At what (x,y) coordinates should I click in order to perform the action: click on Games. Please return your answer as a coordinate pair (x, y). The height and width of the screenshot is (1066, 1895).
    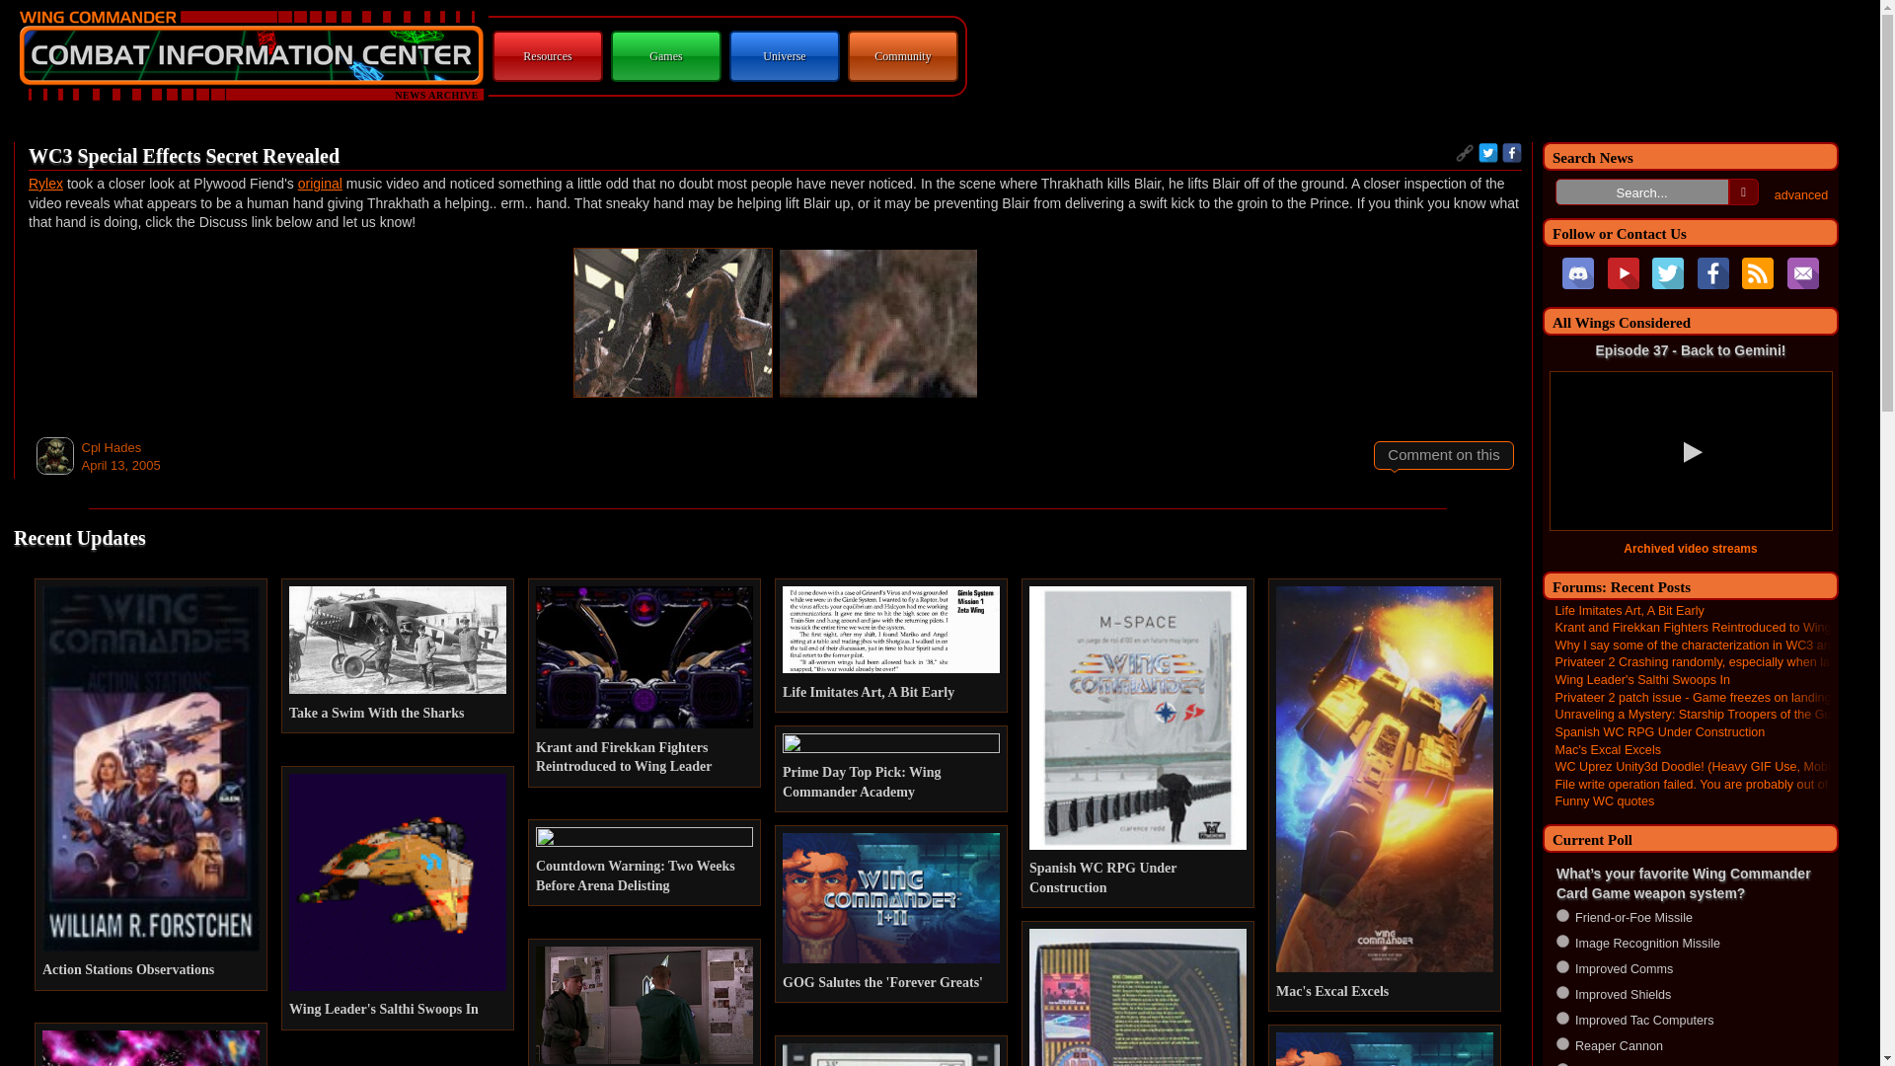
    Looking at the image, I should click on (665, 55).